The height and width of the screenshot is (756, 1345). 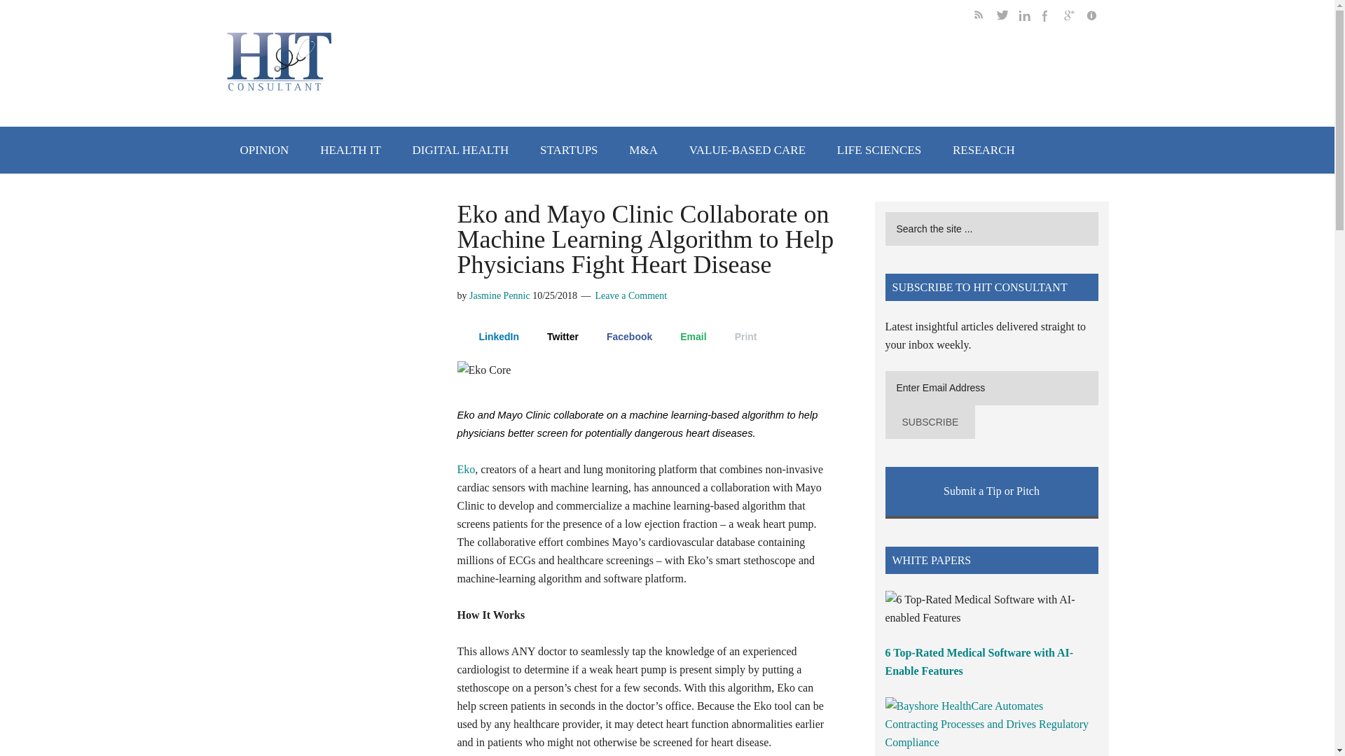 I want to click on get more info, so click(x=1097, y=17).